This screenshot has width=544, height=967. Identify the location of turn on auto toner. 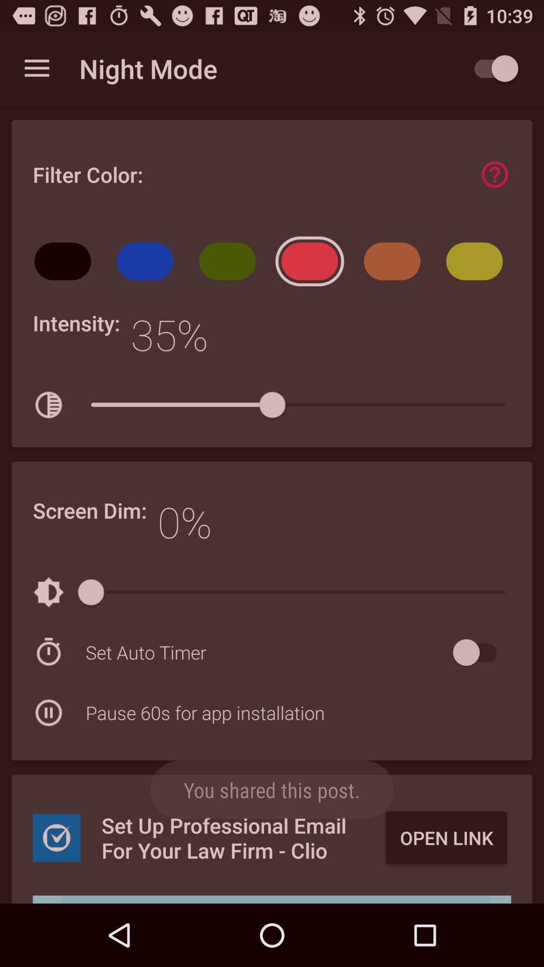
(480, 653).